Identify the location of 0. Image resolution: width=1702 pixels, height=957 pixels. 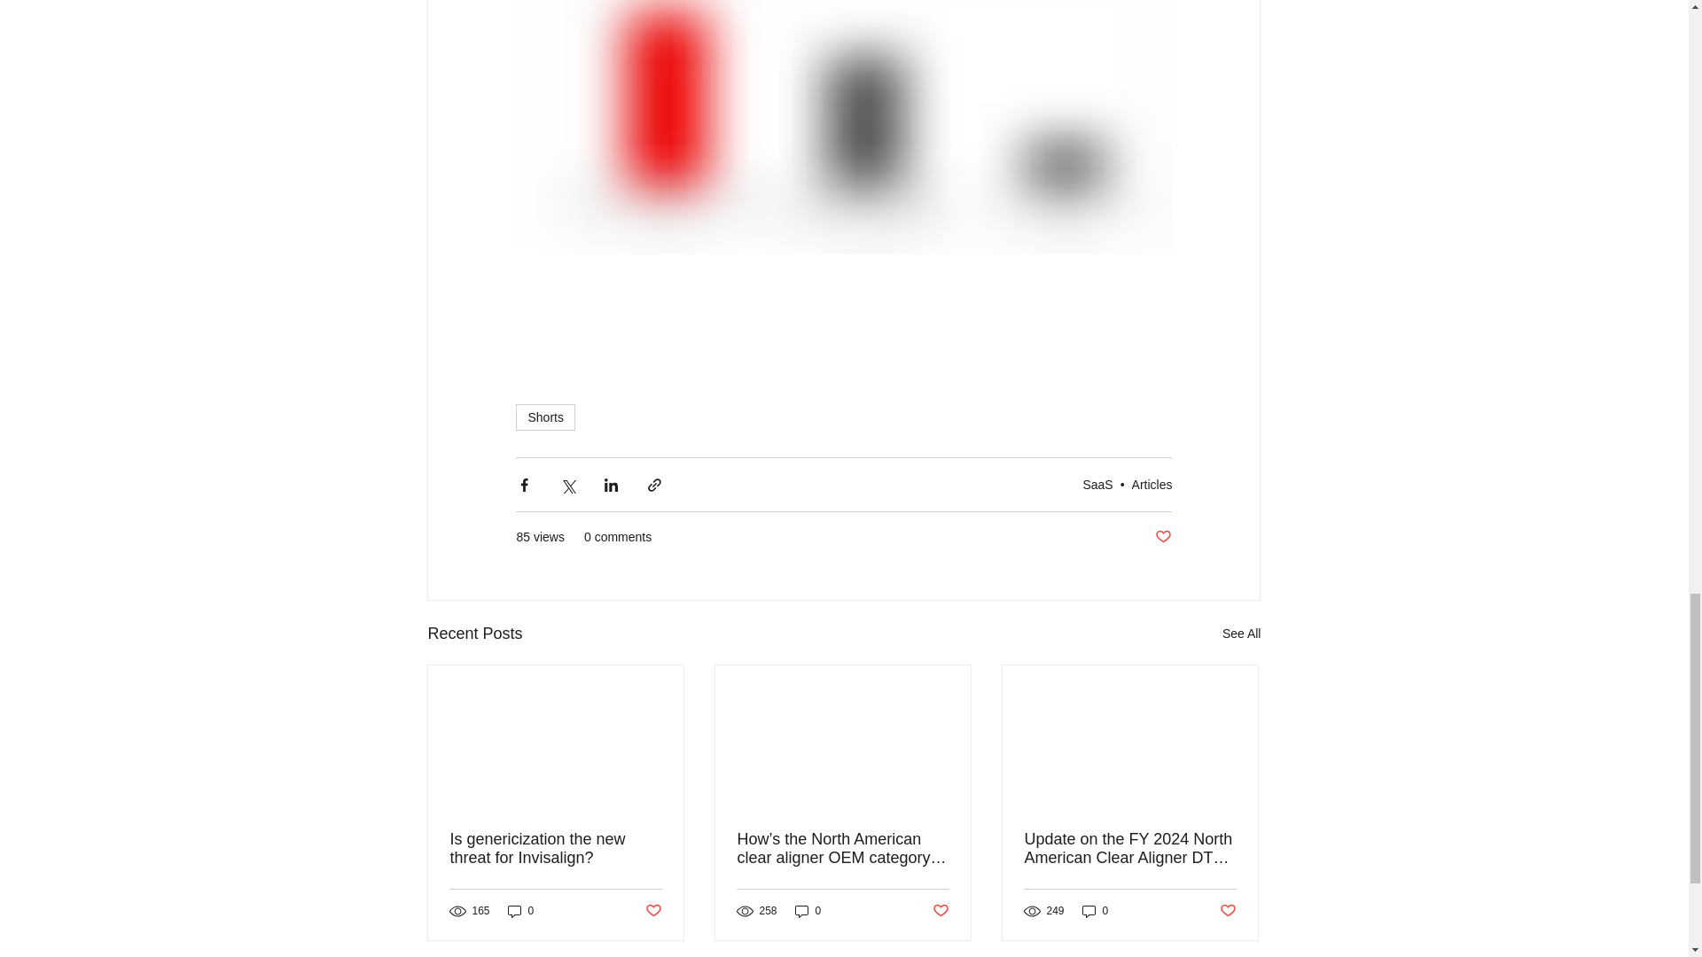
(1096, 911).